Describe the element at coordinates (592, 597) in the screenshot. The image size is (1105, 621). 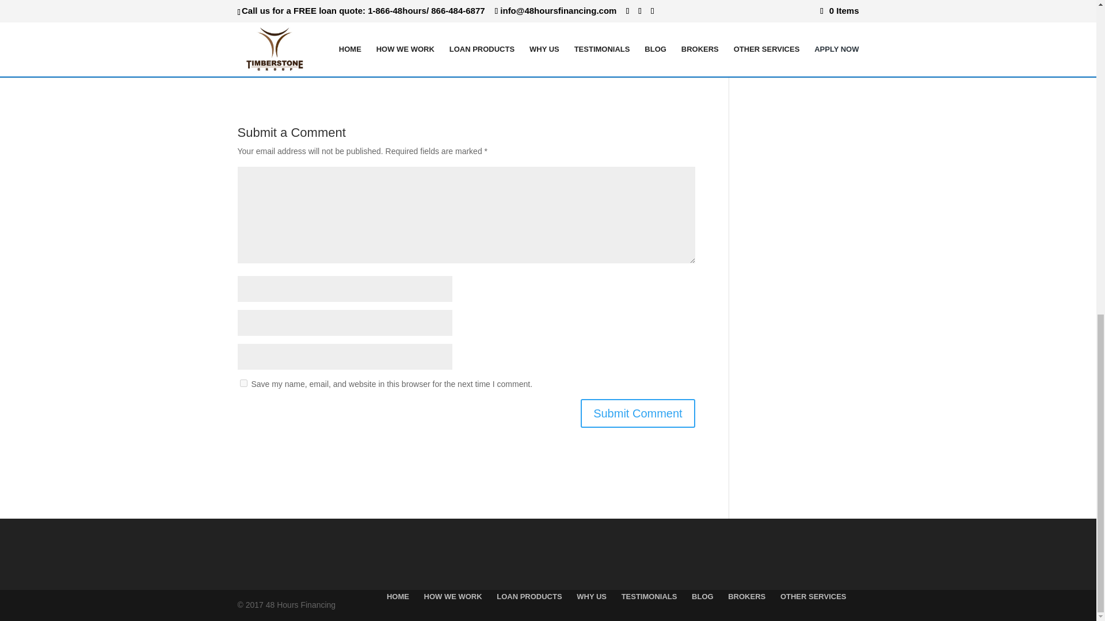
I see `WHY US` at that location.